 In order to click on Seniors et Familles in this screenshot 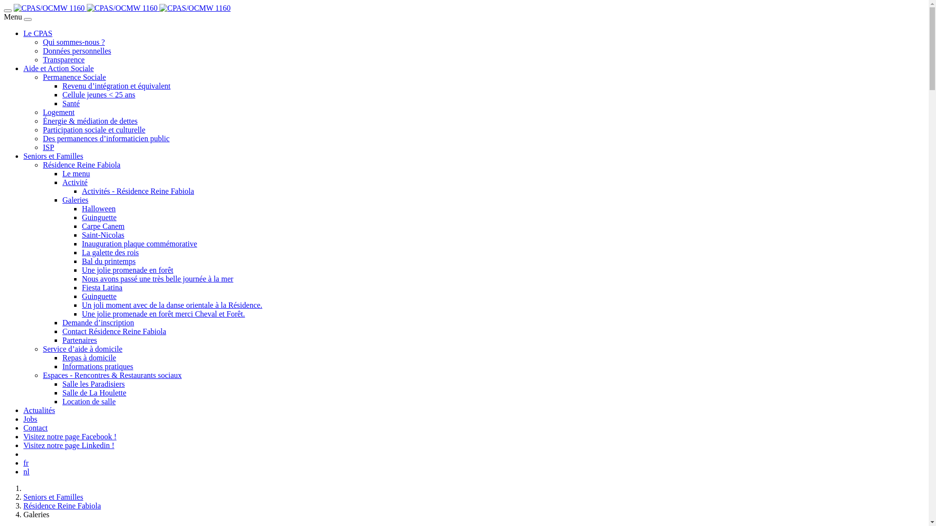, I will do `click(54, 497)`.